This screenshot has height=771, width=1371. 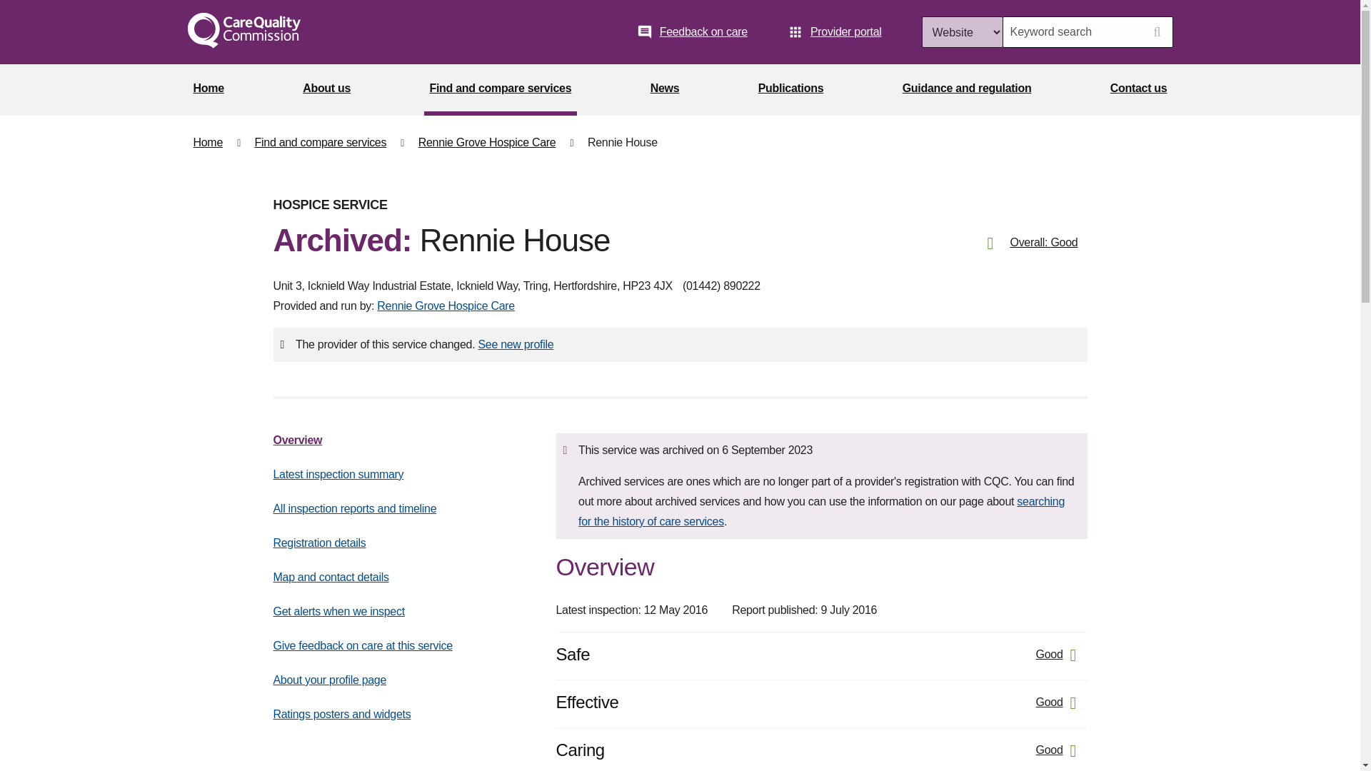 What do you see at coordinates (1139, 90) in the screenshot?
I see `Contact us` at bounding box center [1139, 90].